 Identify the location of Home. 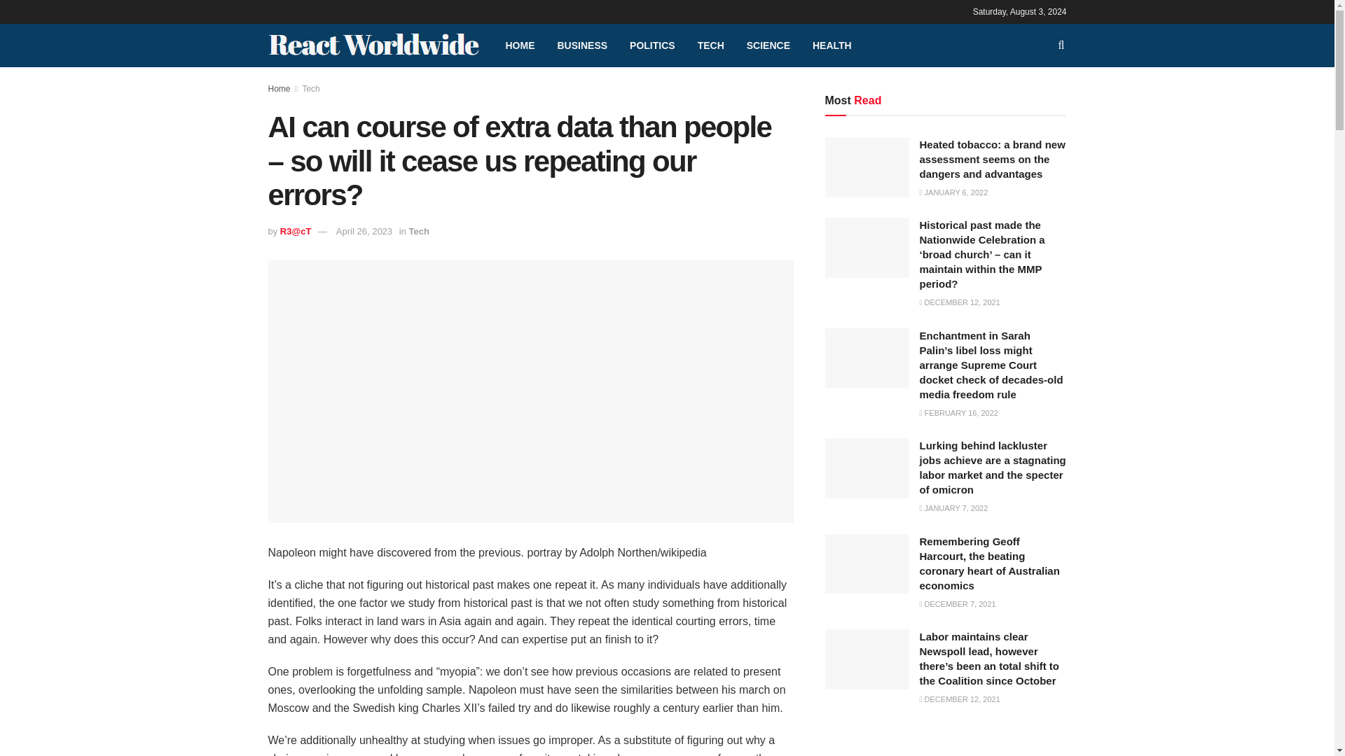
(279, 88).